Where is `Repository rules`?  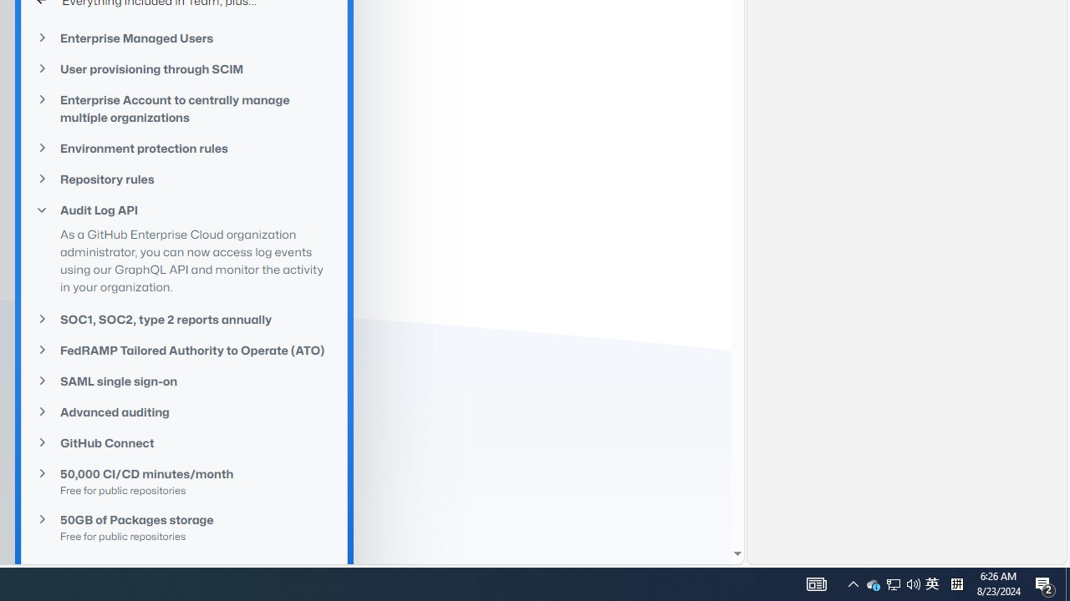 Repository rules is located at coordinates (184, 179).